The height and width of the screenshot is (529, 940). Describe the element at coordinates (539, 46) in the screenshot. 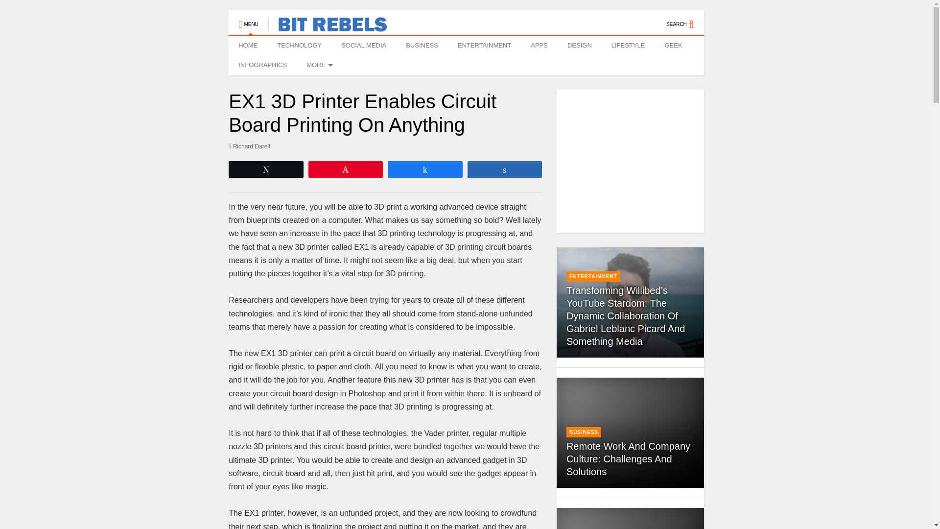

I see `APPS` at that location.